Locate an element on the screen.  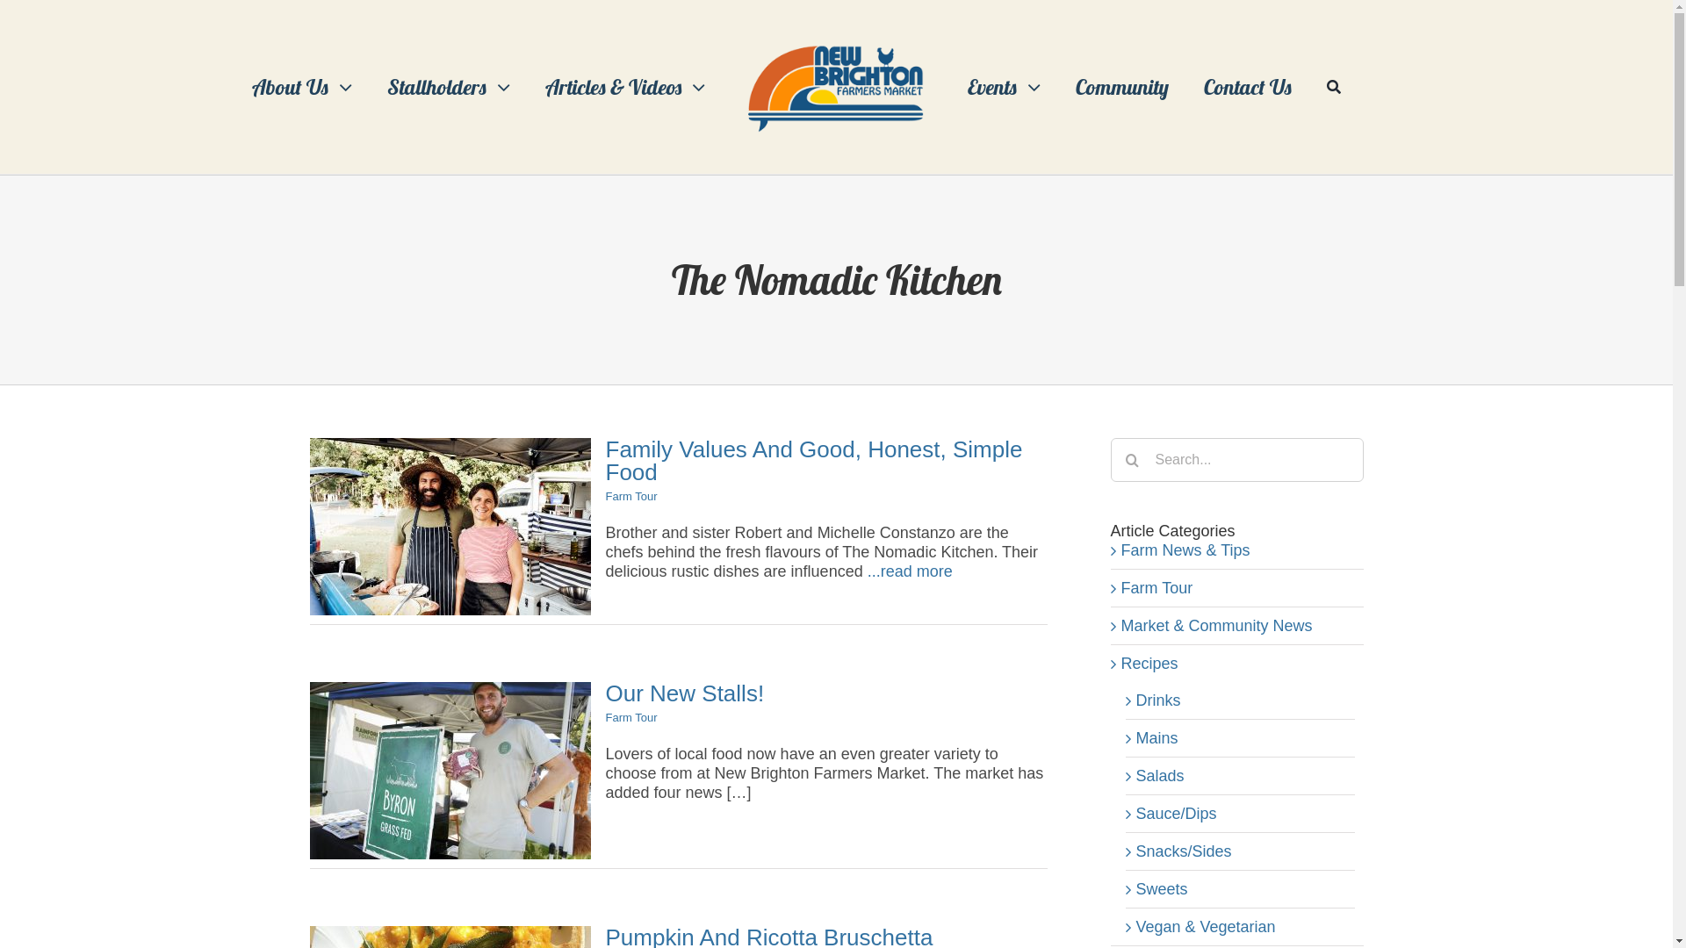
Vegan & Vegetarian is located at coordinates (1242, 927).